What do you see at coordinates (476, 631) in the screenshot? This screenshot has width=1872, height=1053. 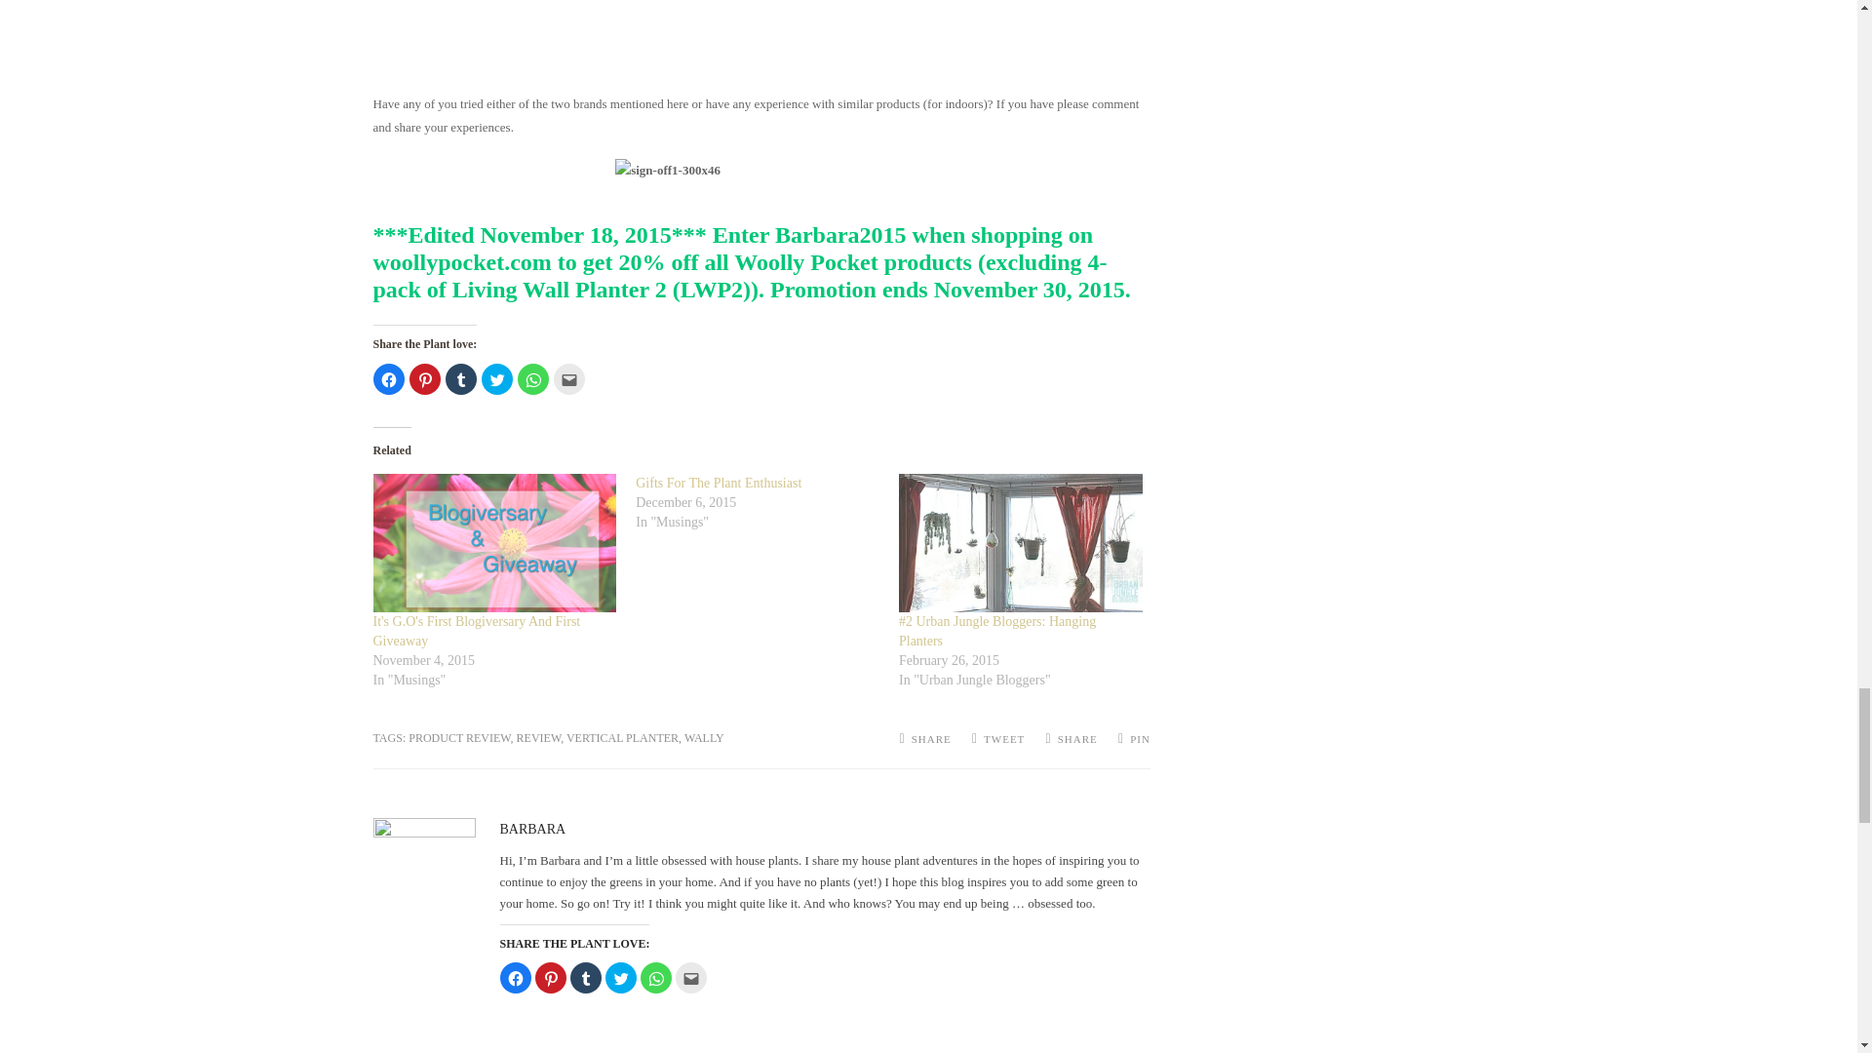 I see `It's G.O's First Blogiversary And First Giveaway` at bounding box center [476, 631].